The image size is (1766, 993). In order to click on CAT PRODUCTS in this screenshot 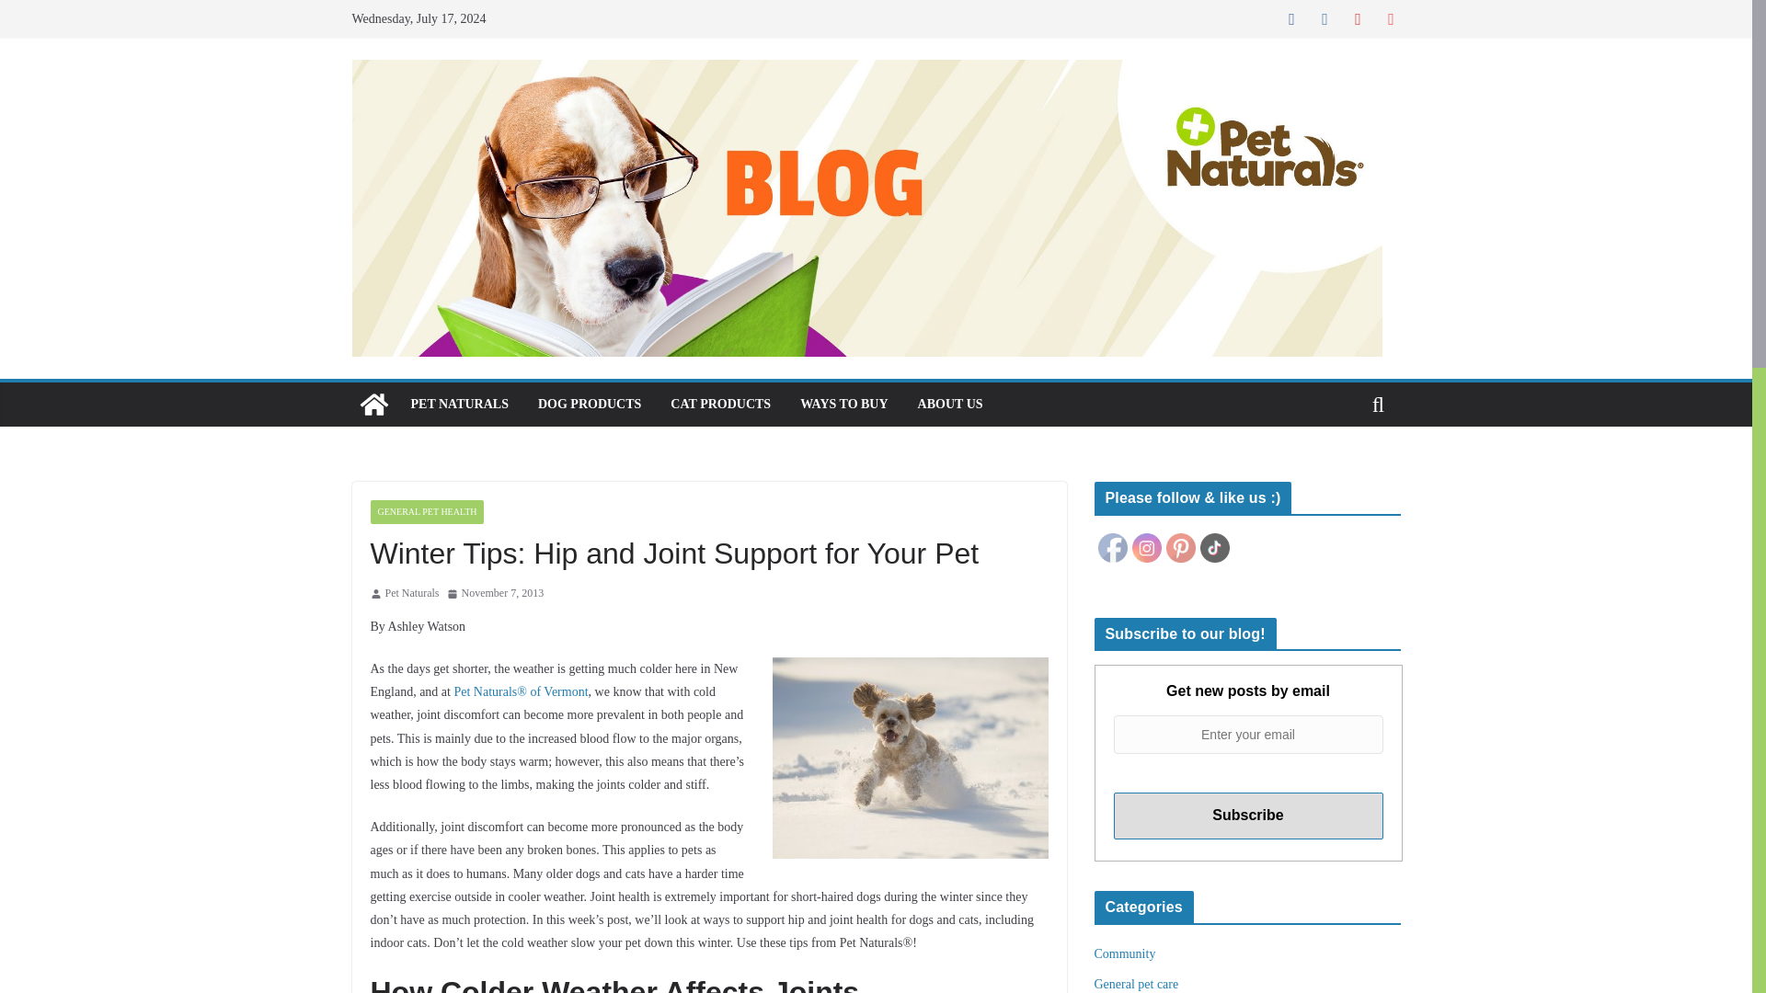, I will do `click(720, 404)`.